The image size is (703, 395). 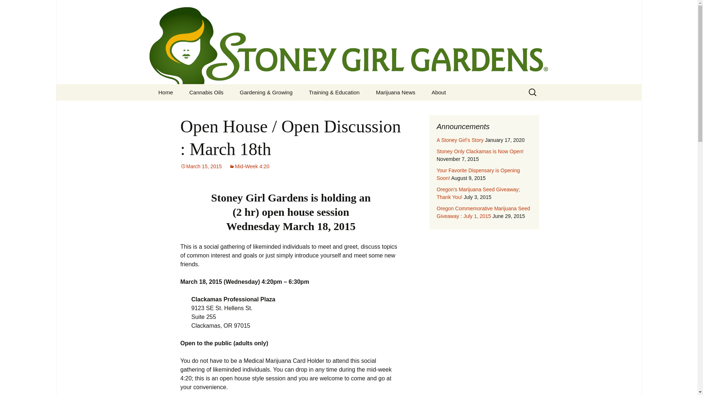 I want to click on March 15, 2015, so click(x=201, y=166).